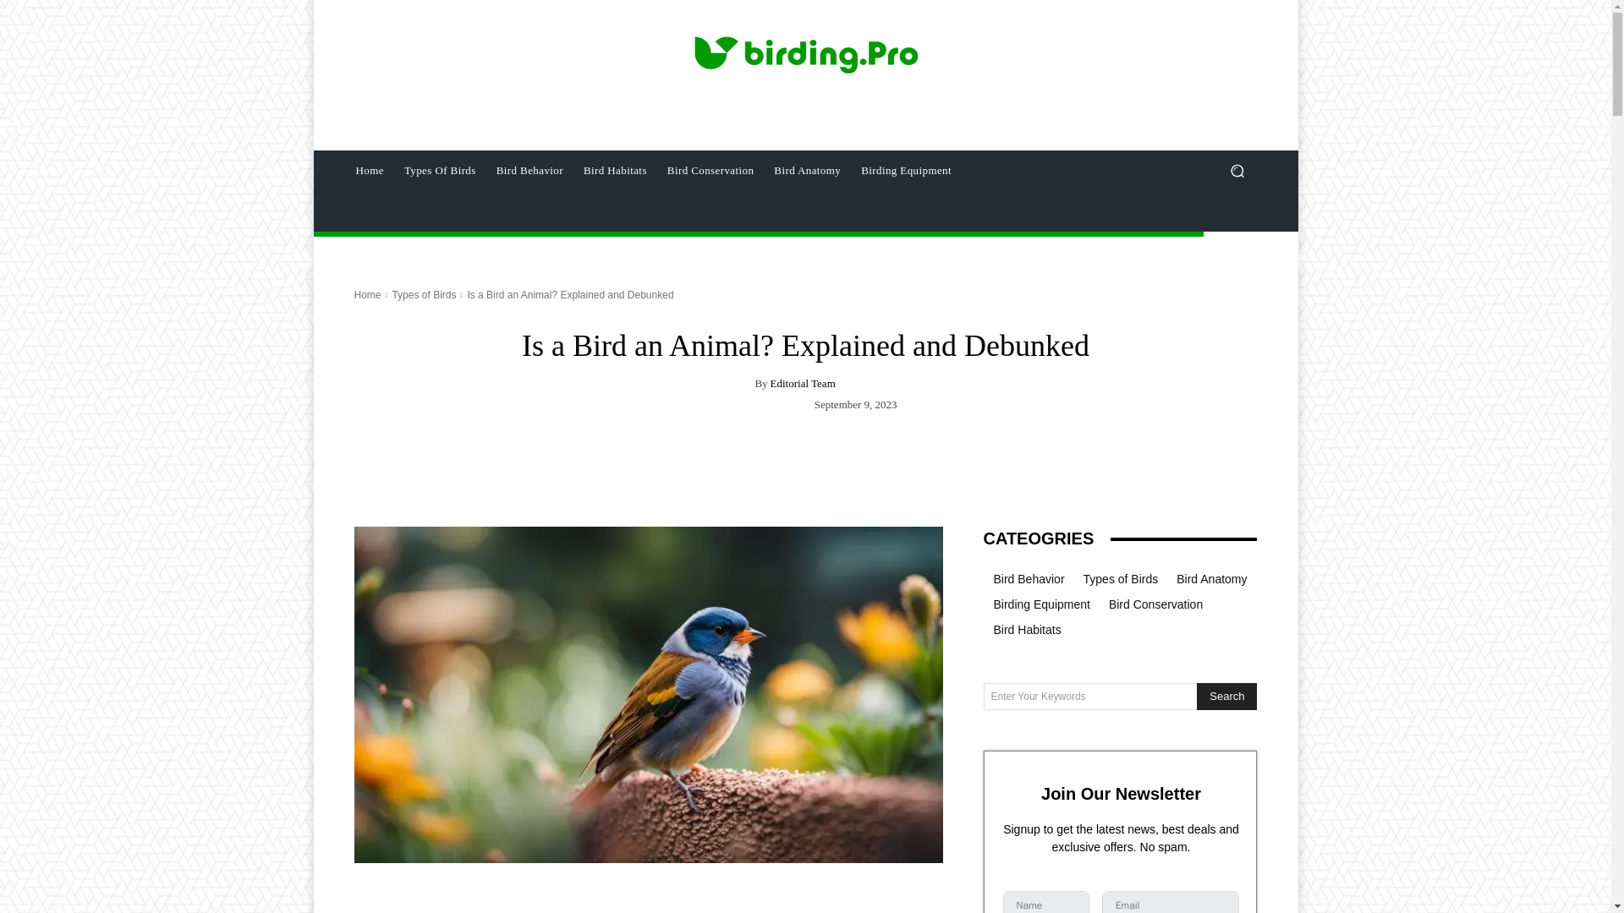 The height and width of the screenshot is (913, 1624). What do you see at coordinates (369, 171) in the screenshot?
I see `Home` at bounding box center [369, 171].